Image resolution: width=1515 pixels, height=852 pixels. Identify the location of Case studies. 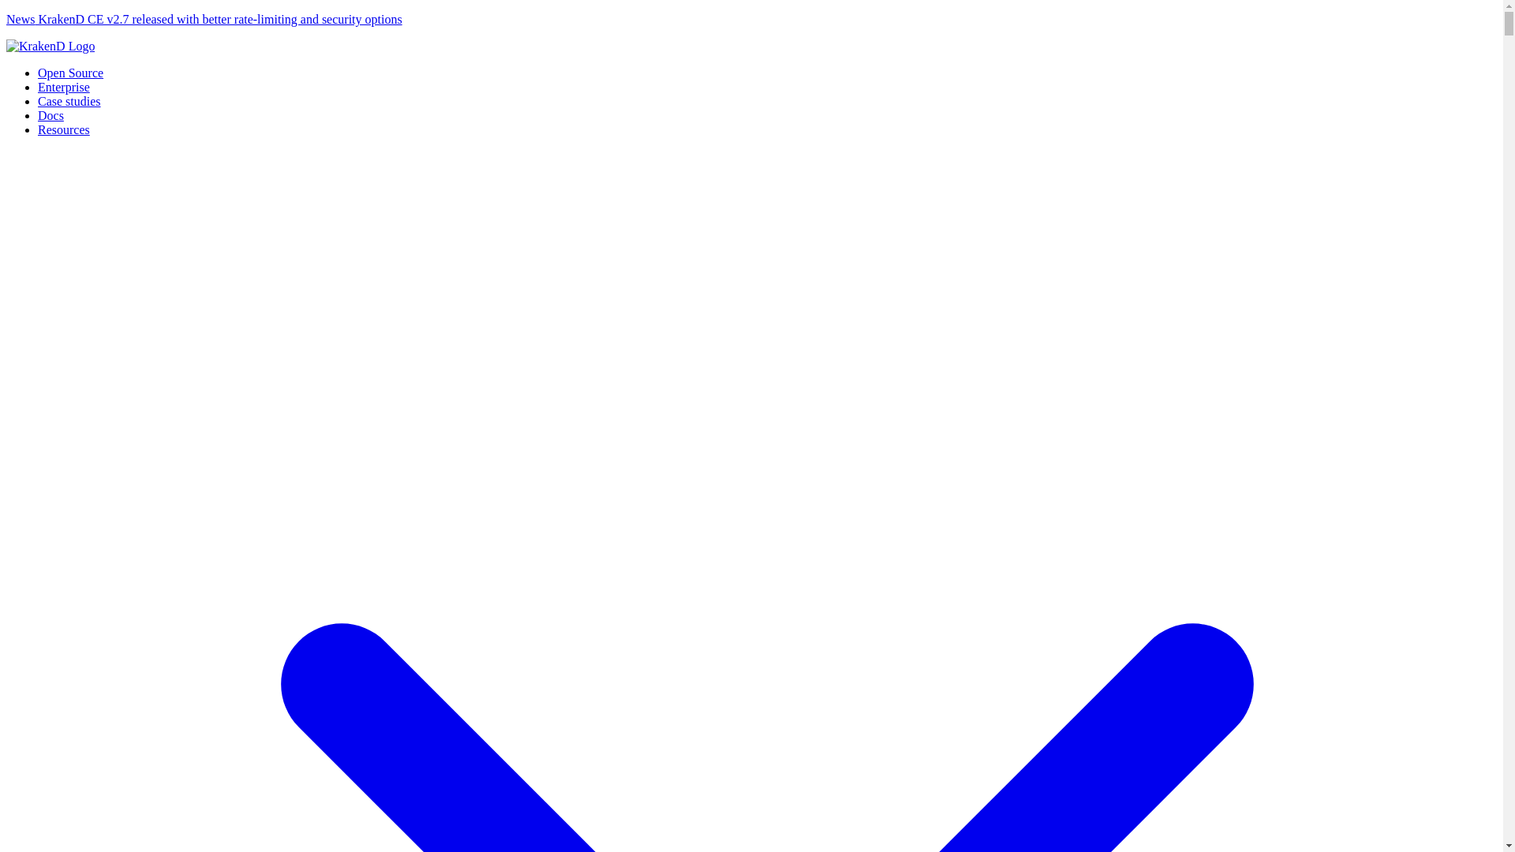
(69, 101).